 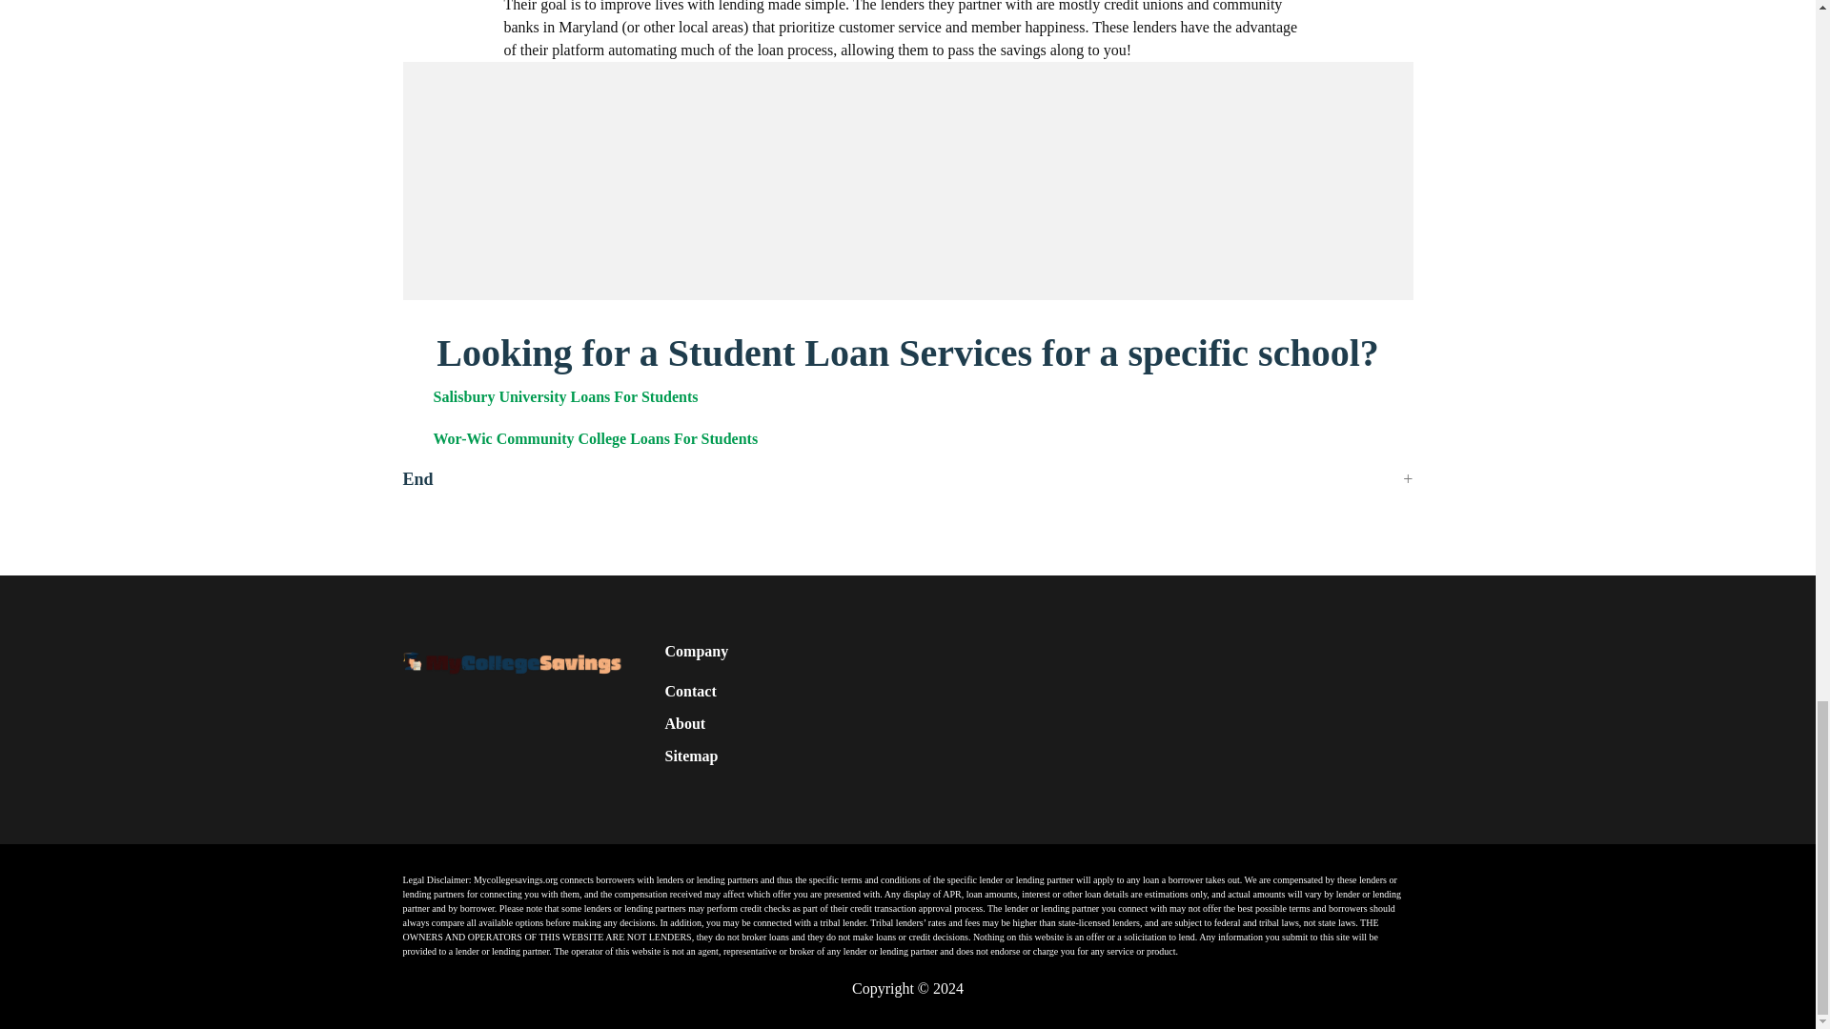 I want to click on Wor-Wic Community College Loans For Students, so click(x=595, y=438).